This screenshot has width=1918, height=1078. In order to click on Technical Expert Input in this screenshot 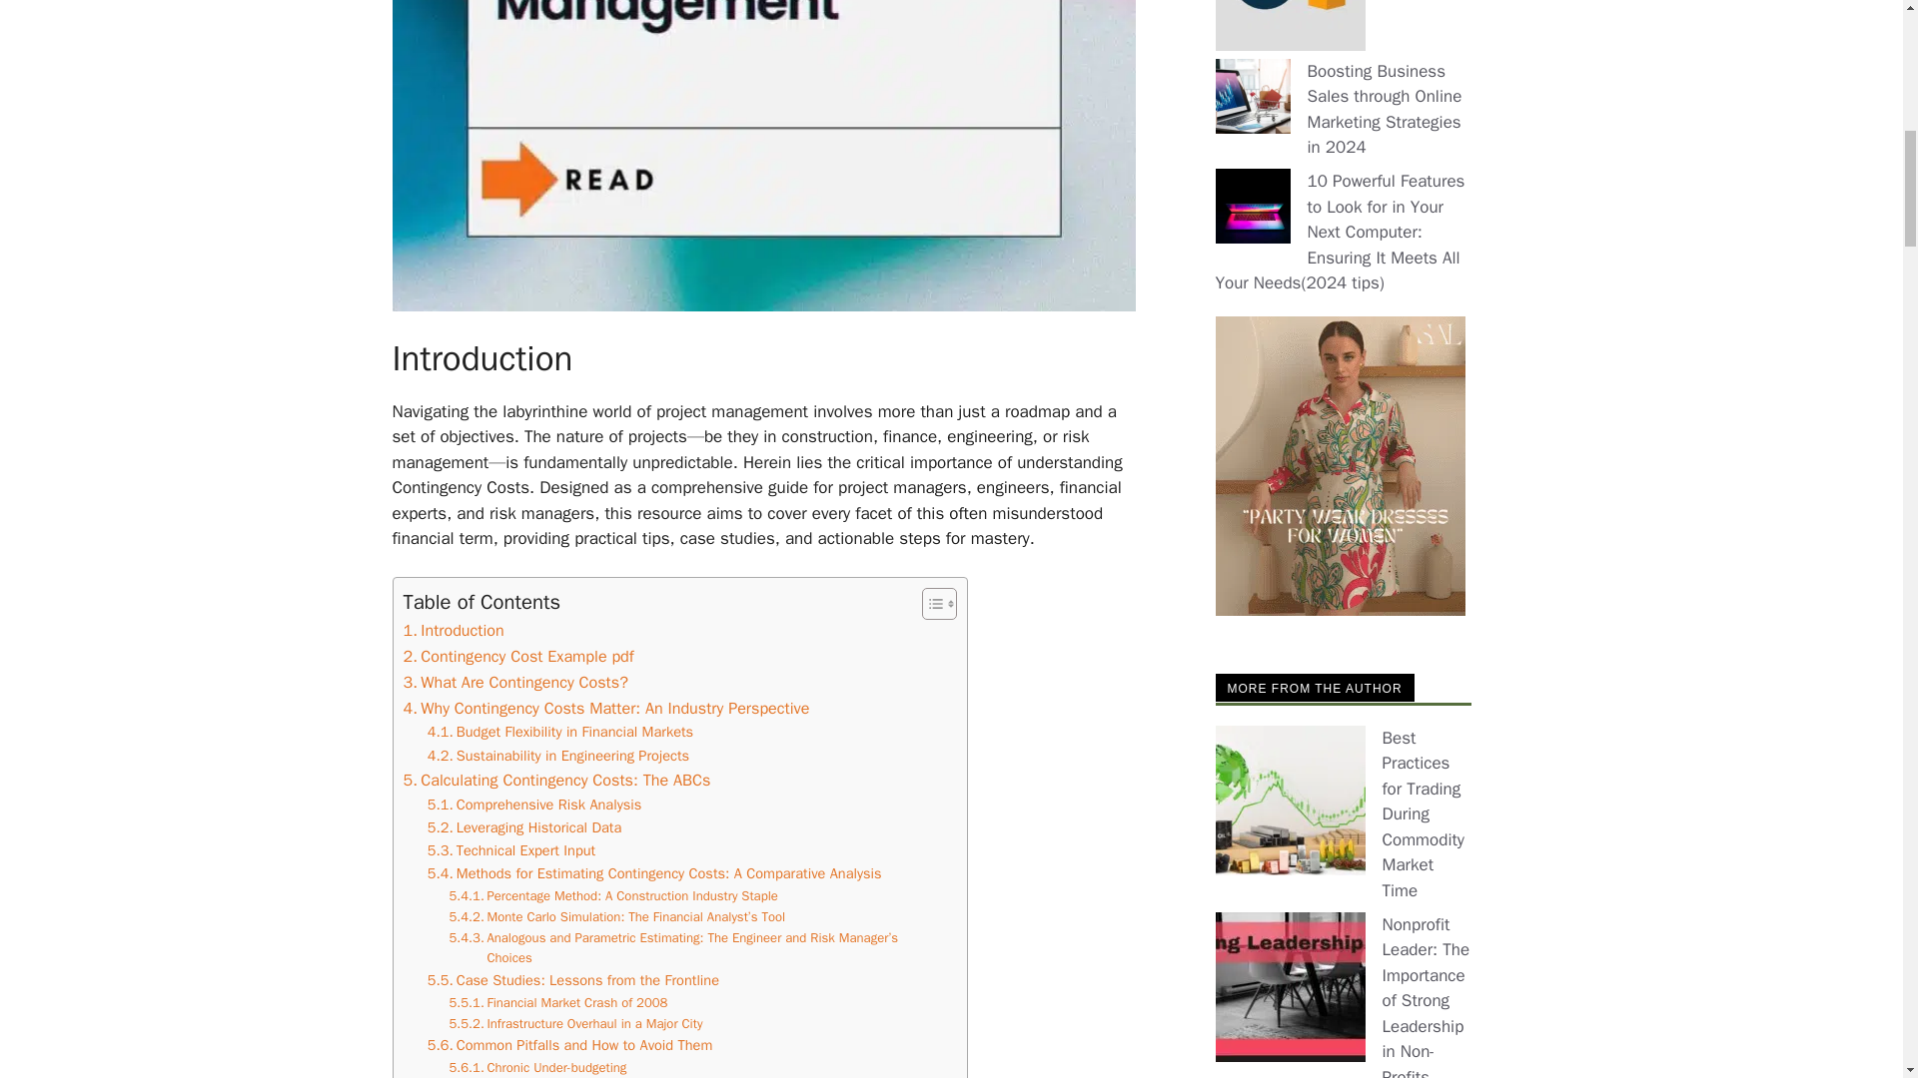, I will do `click(511, 850)`.